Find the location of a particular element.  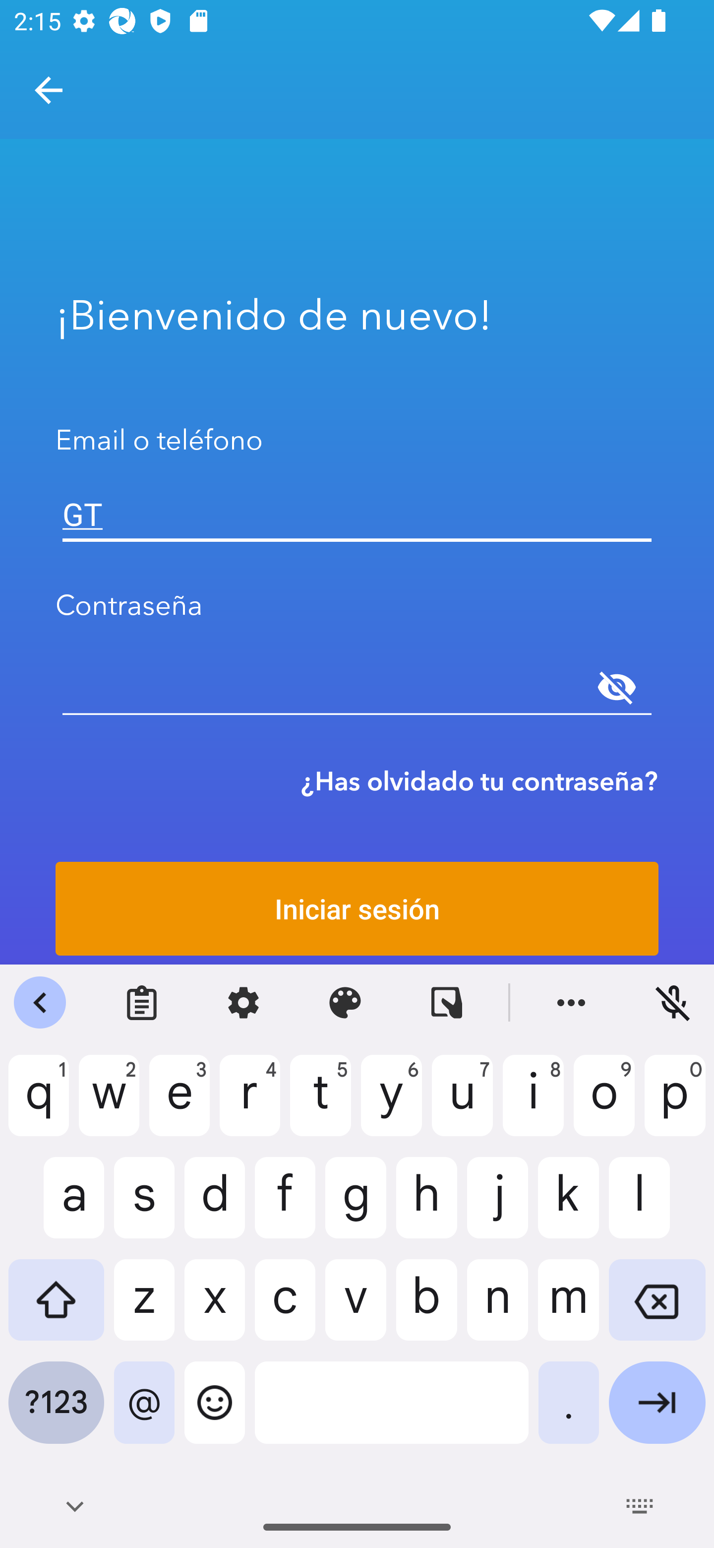

Navegar hacia arriba is located at coordinates (49, 90).